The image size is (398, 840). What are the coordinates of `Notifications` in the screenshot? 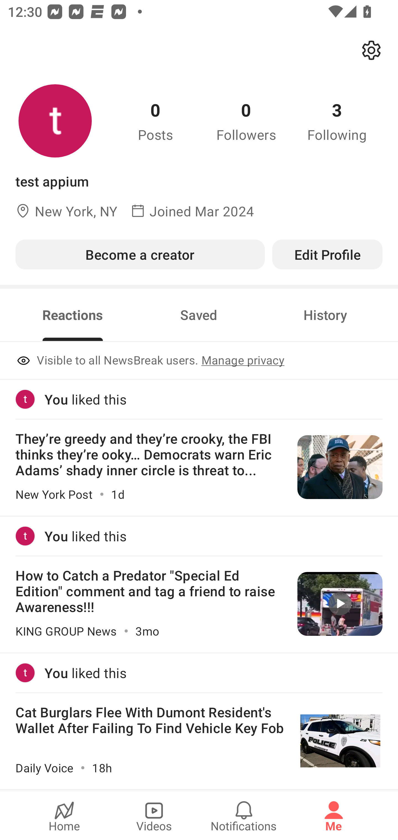 It's located at (244, 816).